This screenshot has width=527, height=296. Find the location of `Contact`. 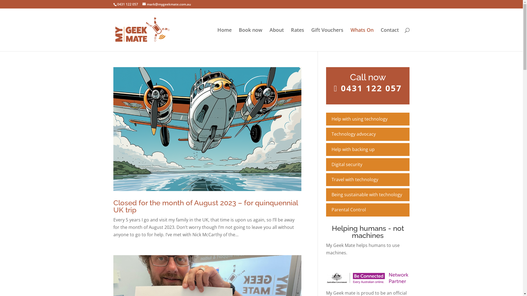

Contact is located at coordinates (389, 39).